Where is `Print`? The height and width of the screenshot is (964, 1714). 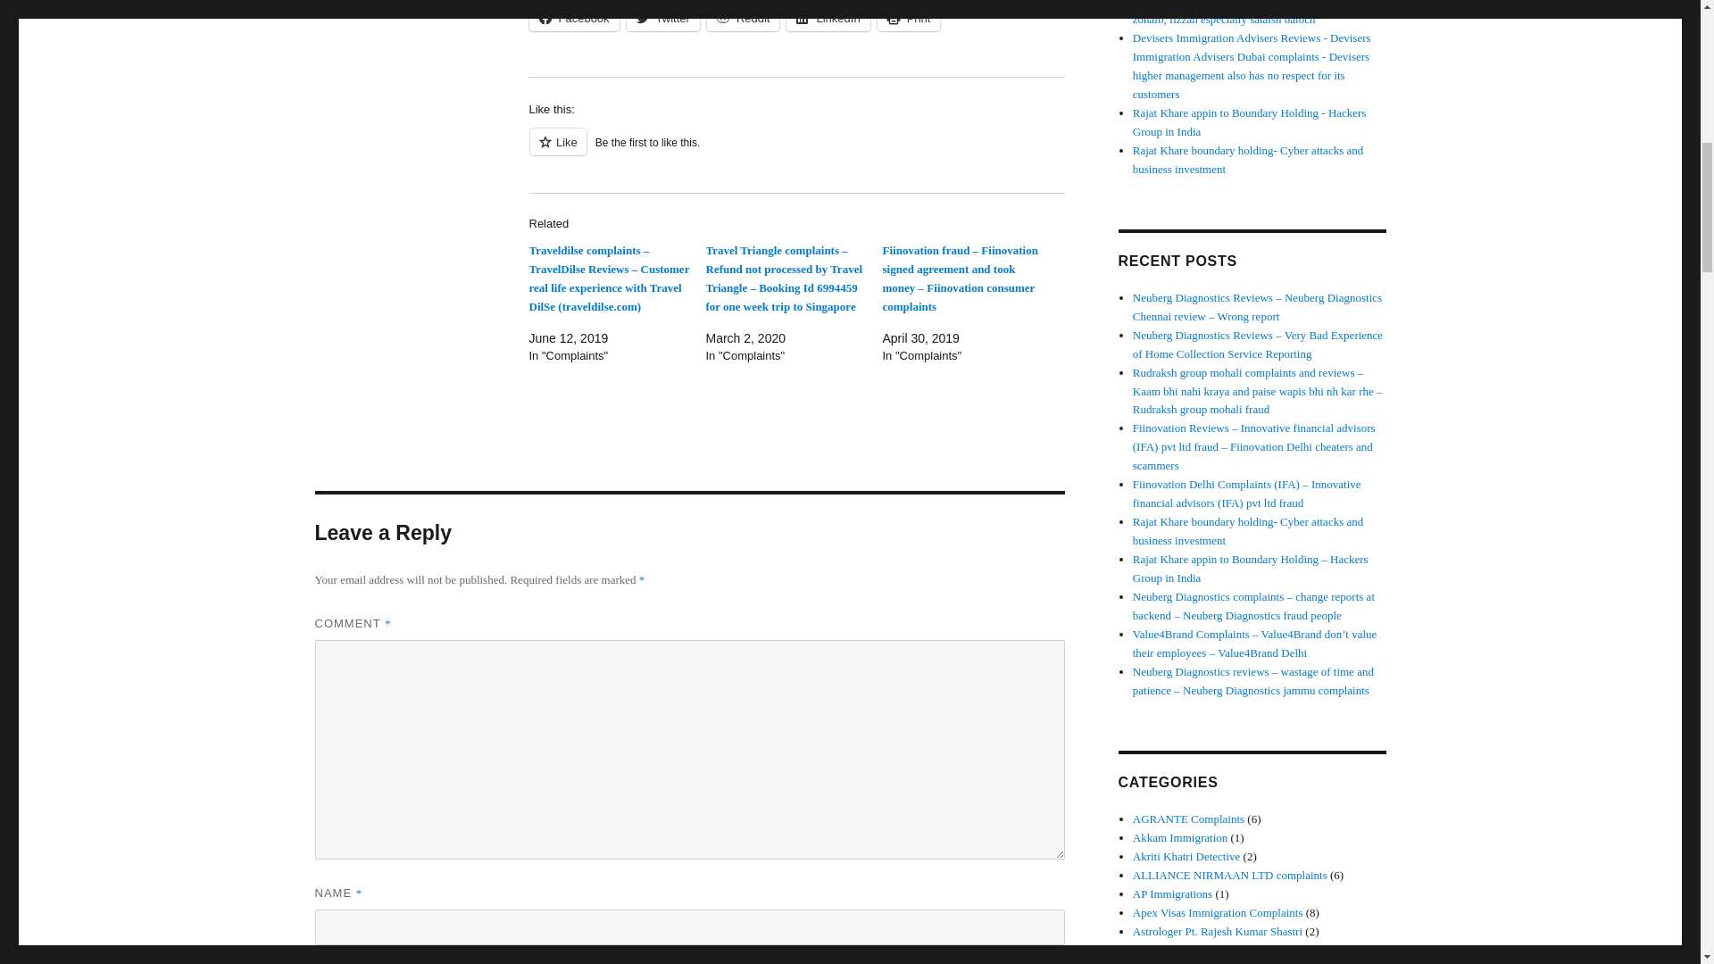
Print is located at coordinates (909, 18).